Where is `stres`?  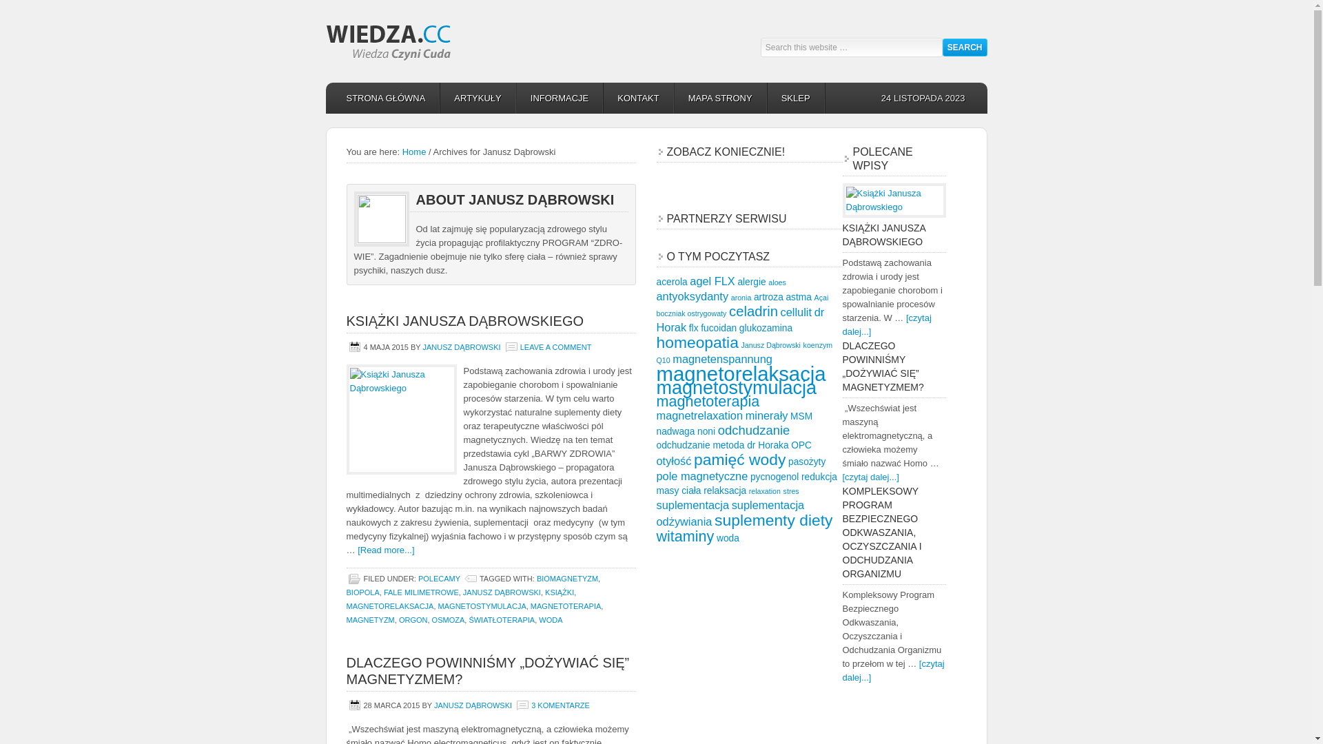 stres is located at coordinates (791, 491).